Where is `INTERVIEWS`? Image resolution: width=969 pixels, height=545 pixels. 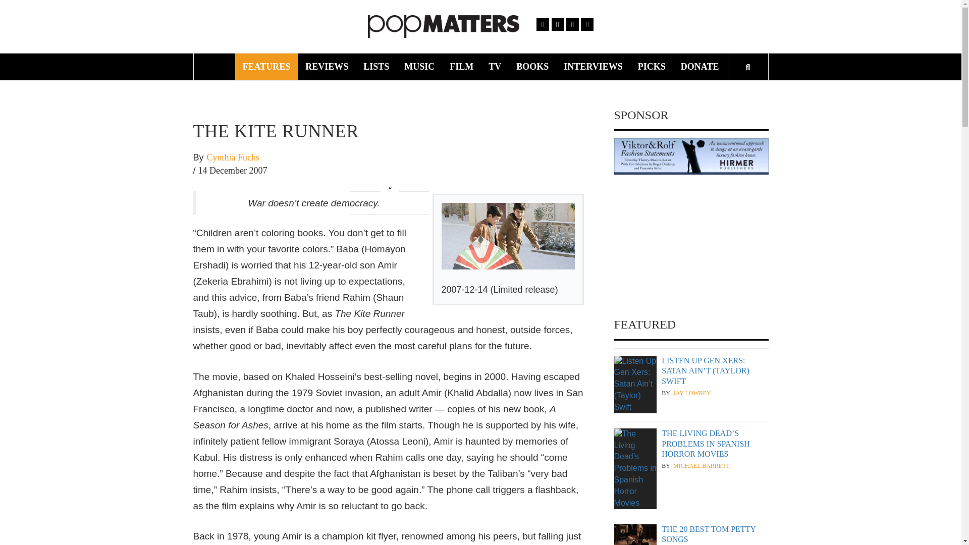 INTERVIEWS is located at coordinates (593, 67).